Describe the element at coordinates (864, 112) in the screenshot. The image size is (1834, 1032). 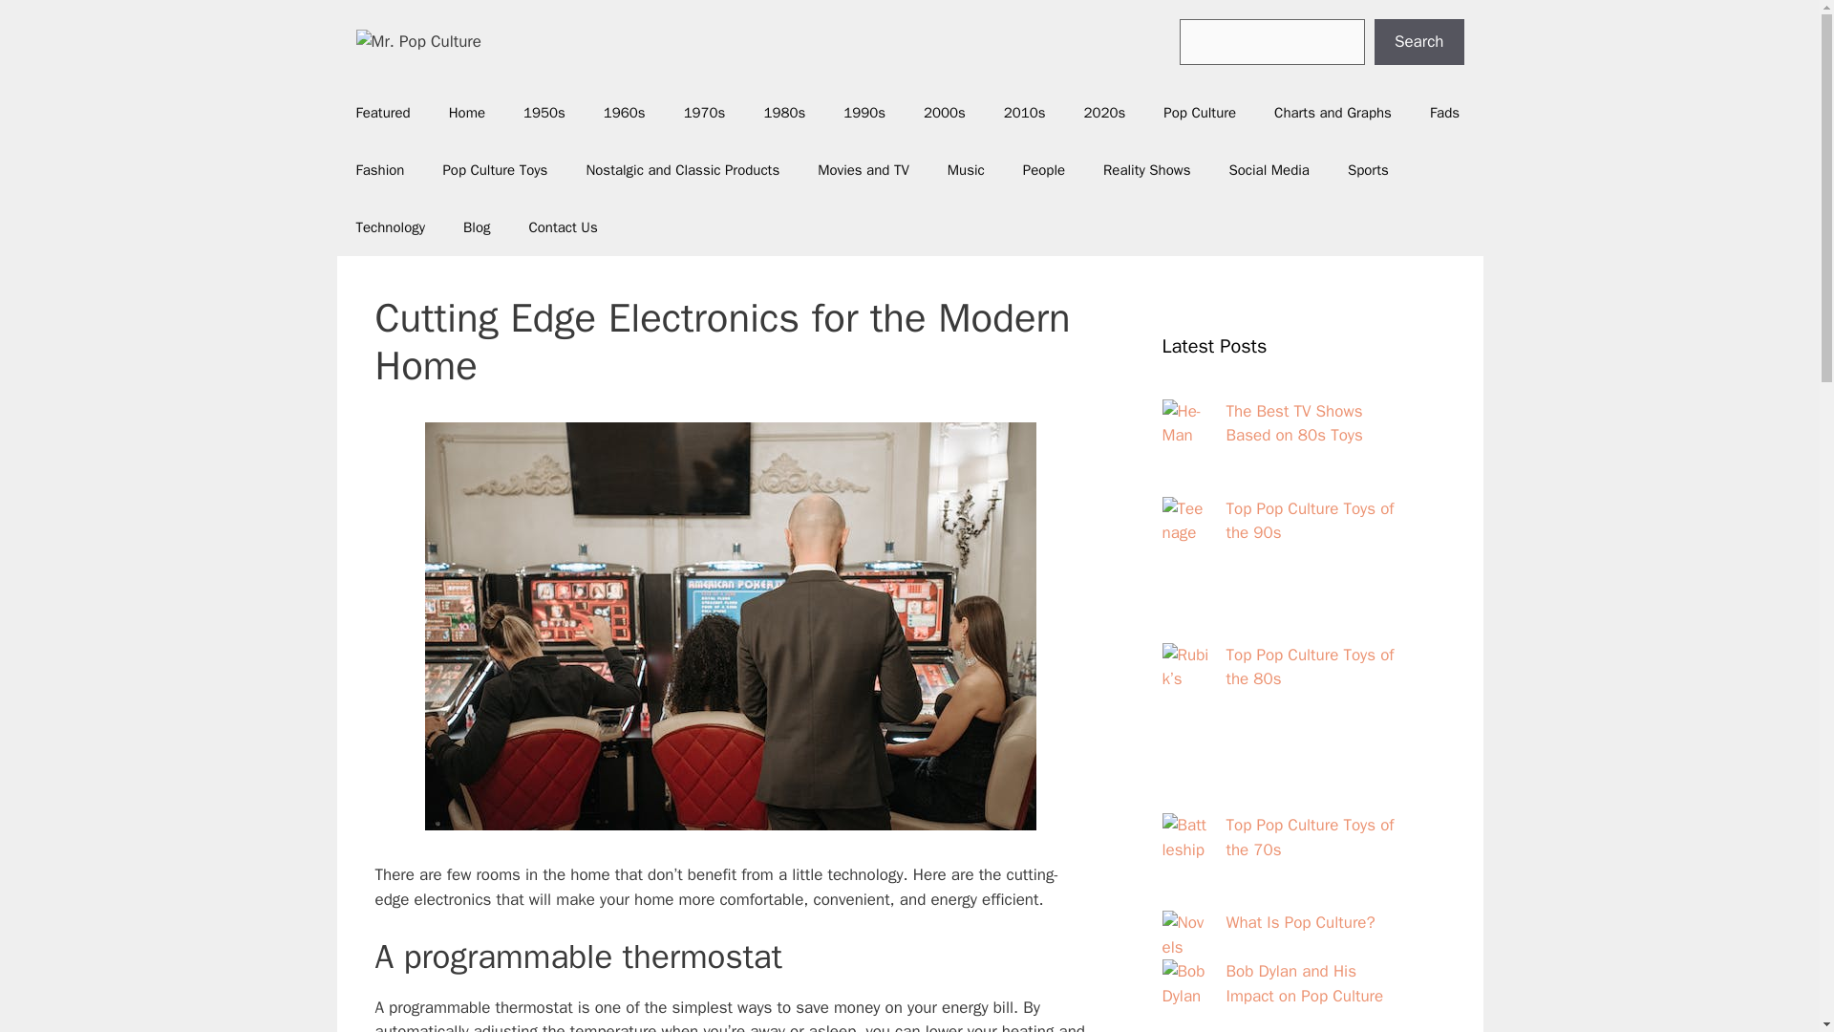
I see `1990s` at that location.